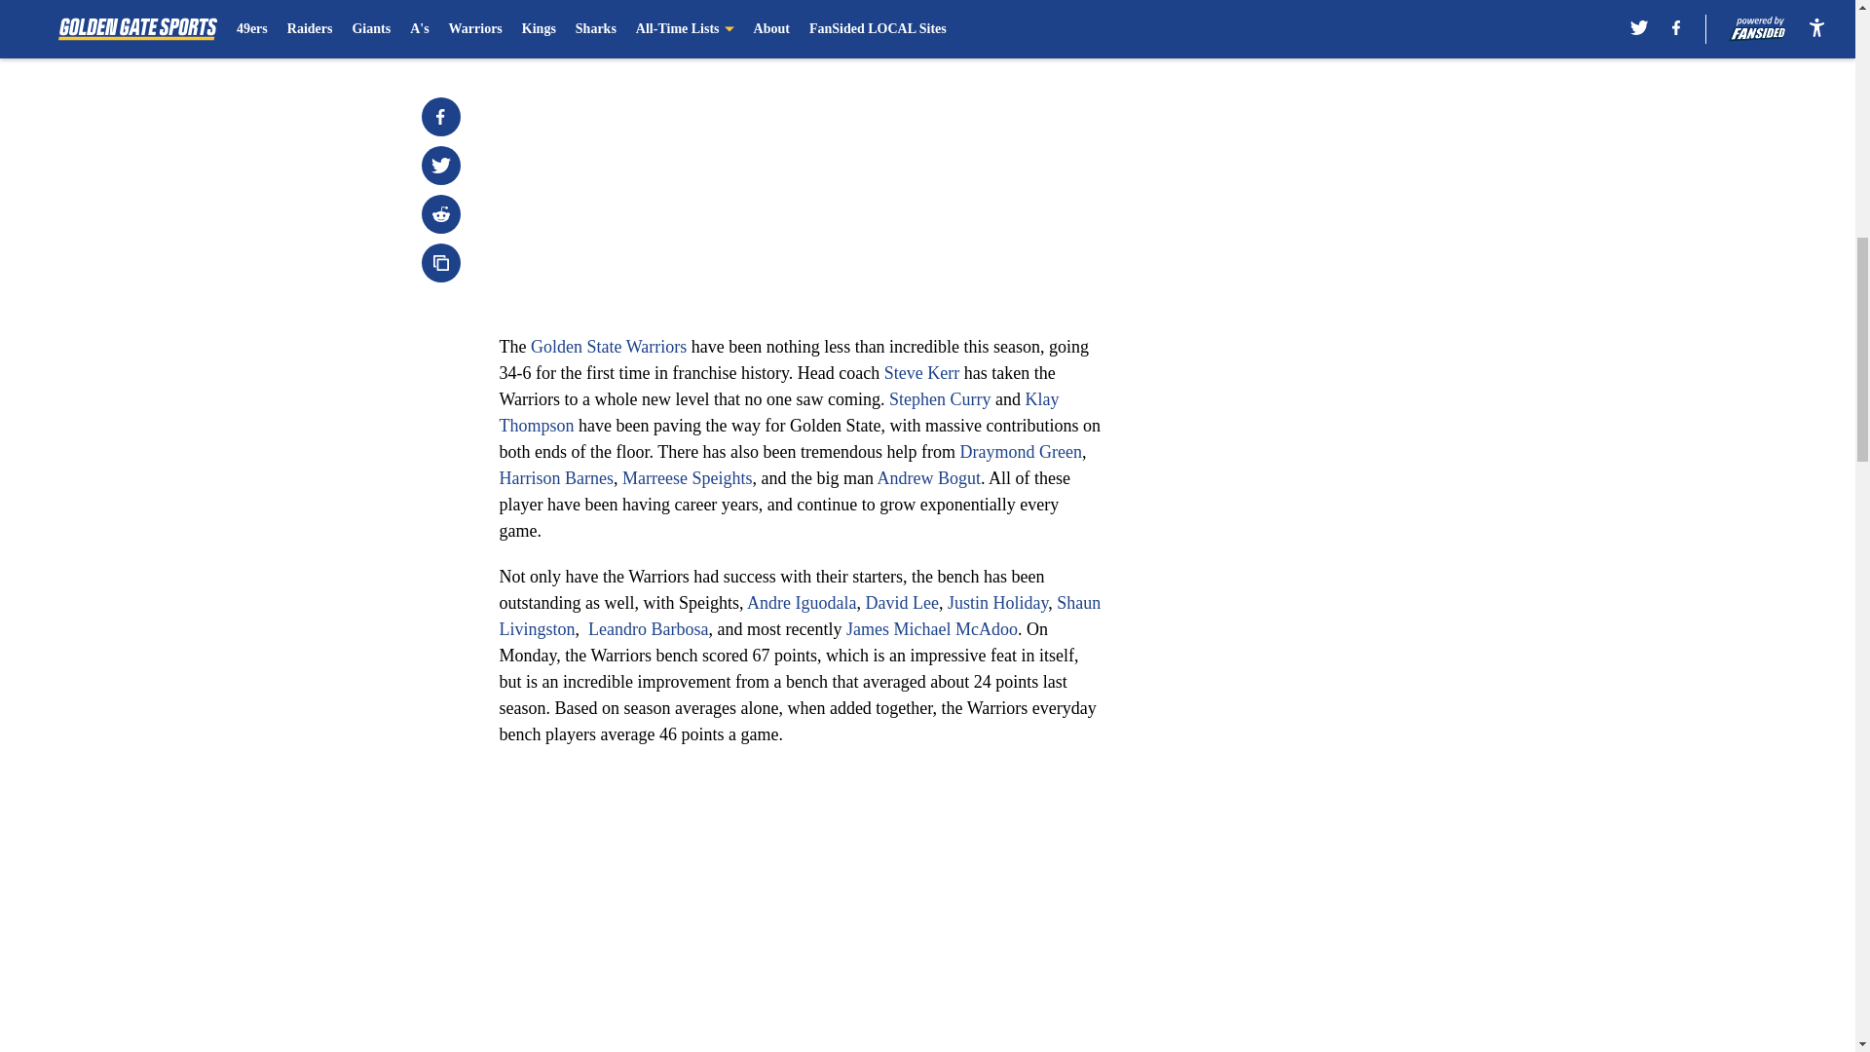  Describe the element at coordinates (921, 372) in the screenshot. I see `Steve Kerr` at that location.